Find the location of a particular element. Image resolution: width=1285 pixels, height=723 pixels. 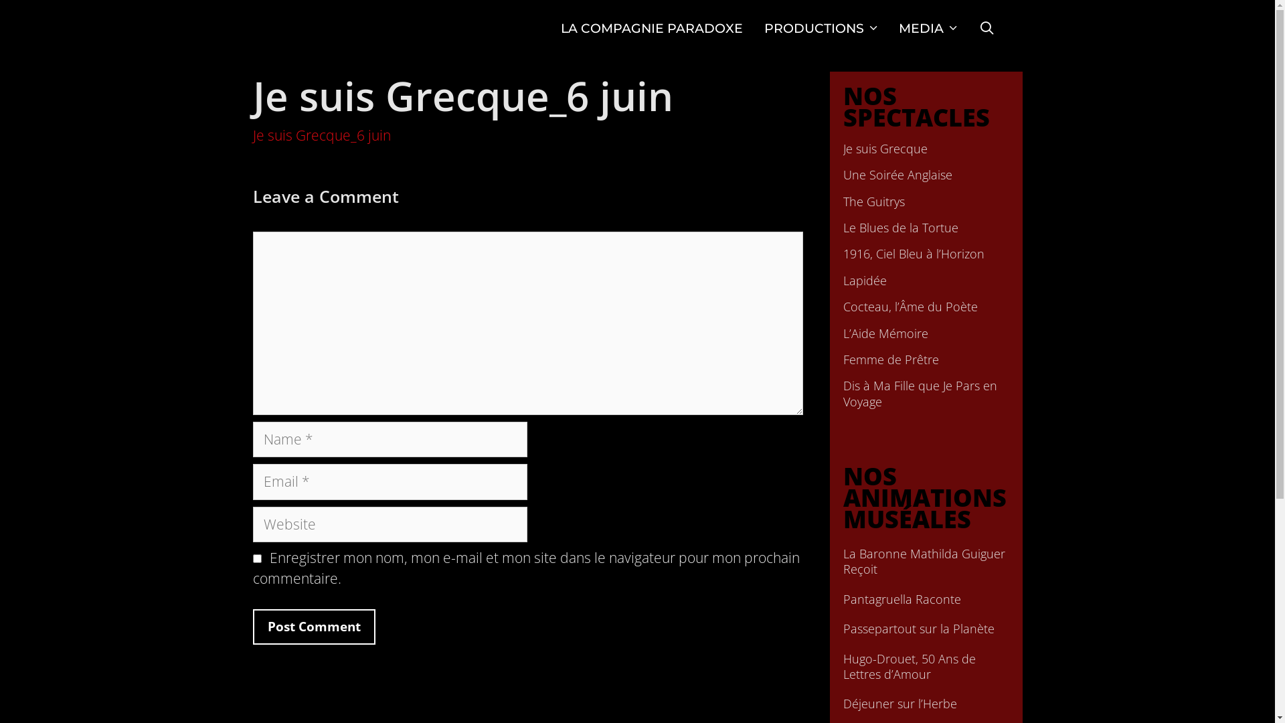

PRODUCTIONS is located at coordinates (821, 29).